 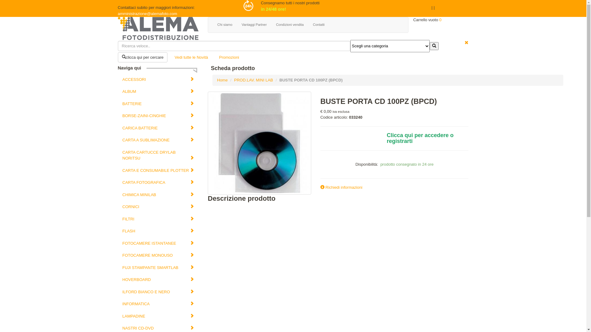 What do you see at coordinates (418, 11) in the screenshot?
I see `Contattaci` at bounding box center [418, 11].